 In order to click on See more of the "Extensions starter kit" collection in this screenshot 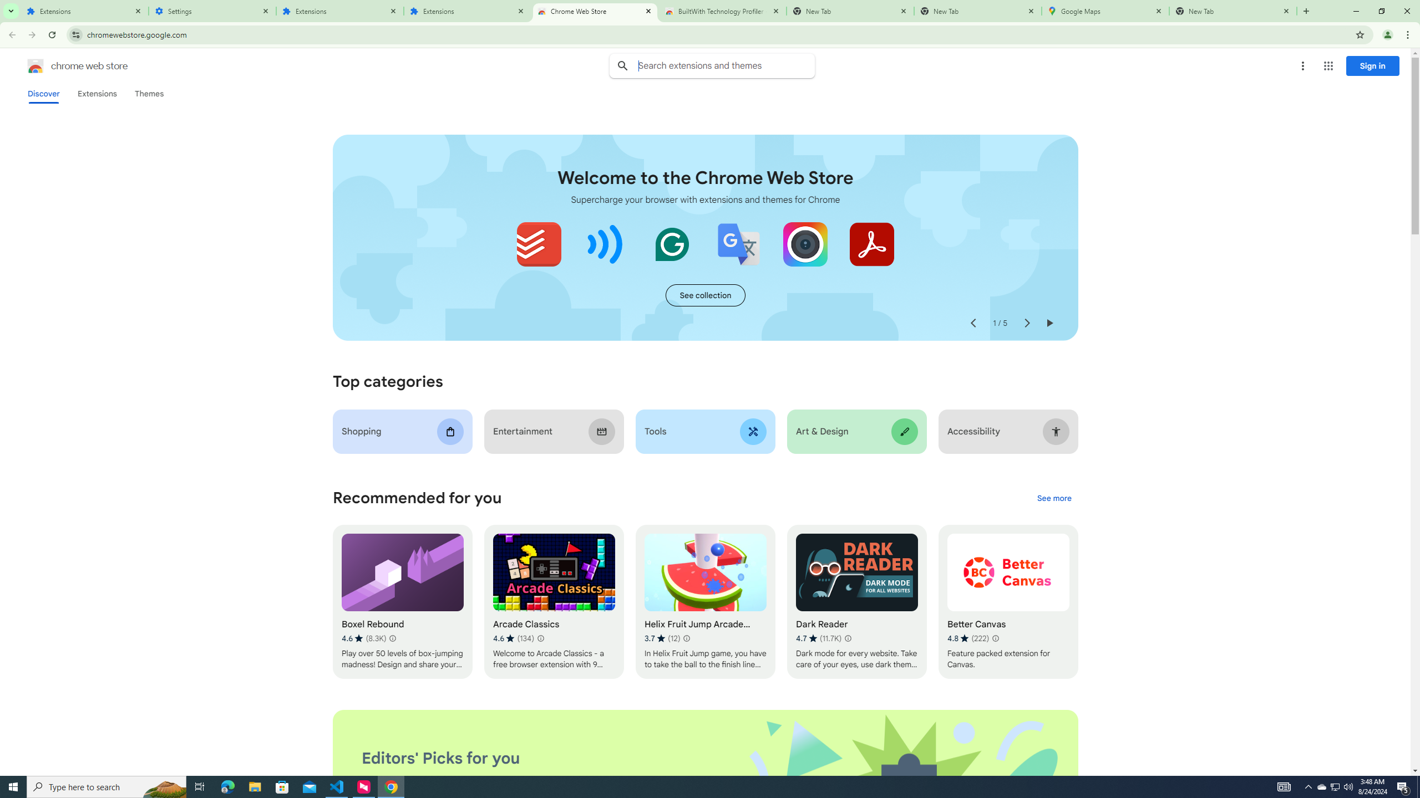, I will do `click(705, 295)`.